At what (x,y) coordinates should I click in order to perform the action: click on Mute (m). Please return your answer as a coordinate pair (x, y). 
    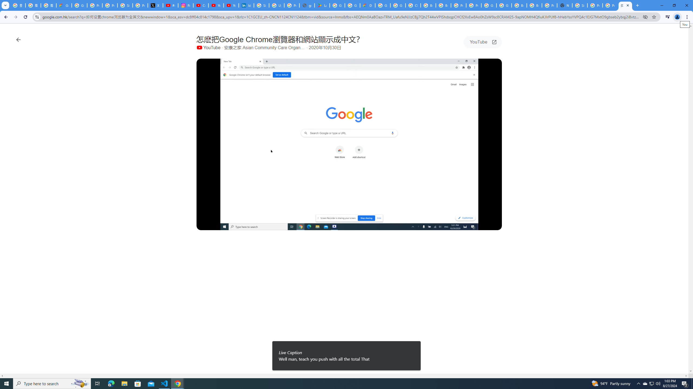
    Looking at the image, I should click on (218, 225).